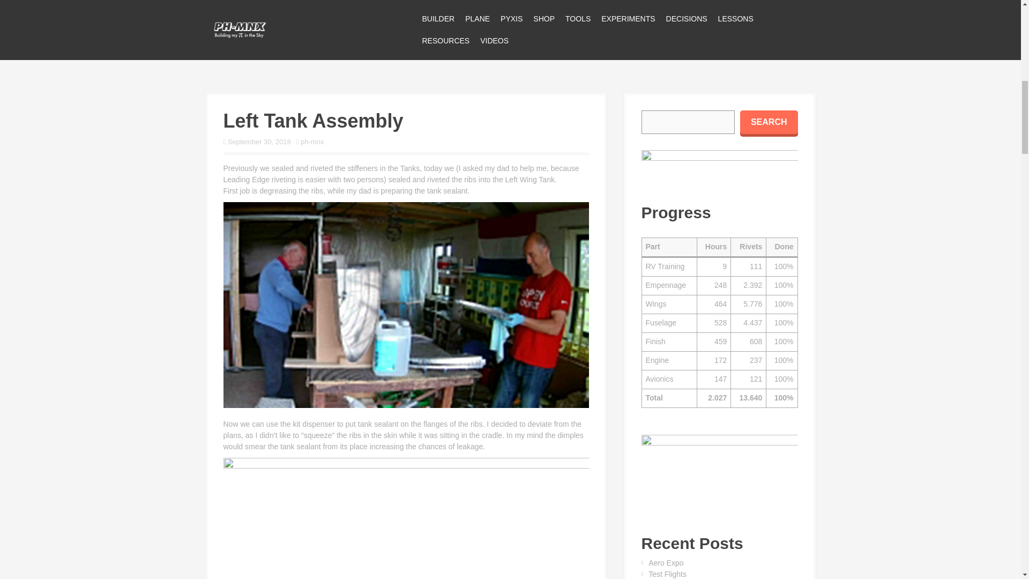  I want to click on TOOLS, so click(578, 19).